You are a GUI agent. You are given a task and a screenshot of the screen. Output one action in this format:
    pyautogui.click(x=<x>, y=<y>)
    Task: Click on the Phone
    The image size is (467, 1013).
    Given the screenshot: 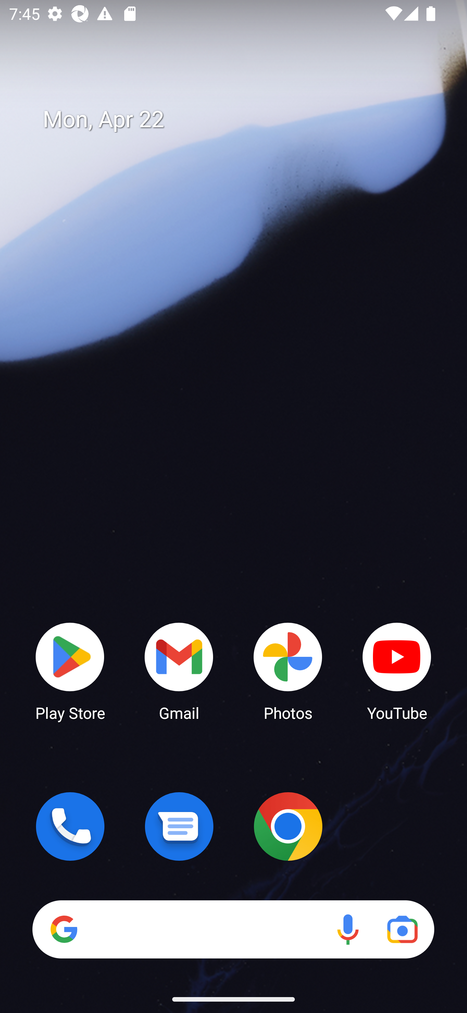 What is the action you would take?
    pyautogui.click(x=70, y=826)
    